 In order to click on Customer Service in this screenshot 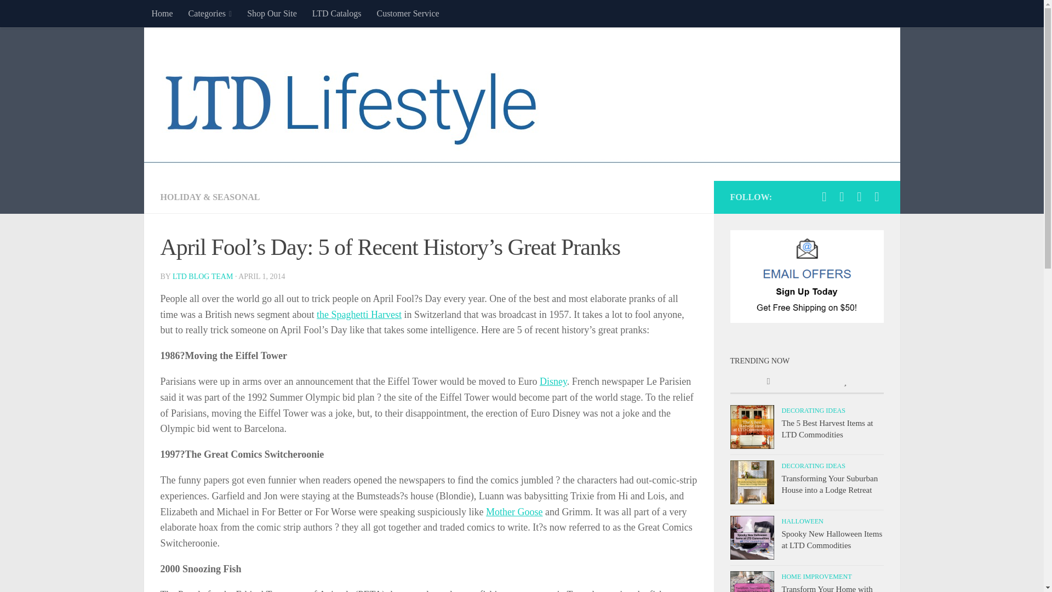, I will do `click(408, 13)`.